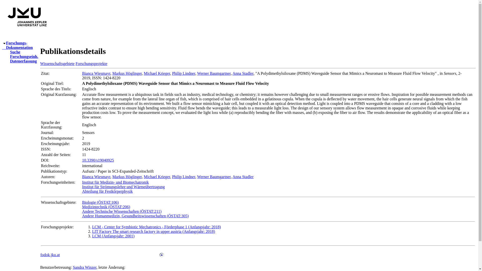  What do you see at coordinates (214, 73) in the screenshot?
I see `Bianca Wiesmayr` at bounding box center [214, 73].